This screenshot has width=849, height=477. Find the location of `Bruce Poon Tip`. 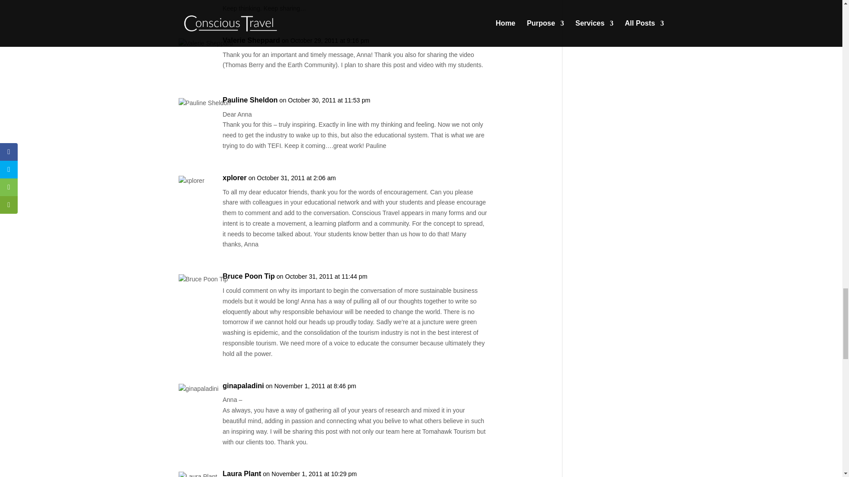

Bruce Poon Tip is located at coordinates (249, 276).